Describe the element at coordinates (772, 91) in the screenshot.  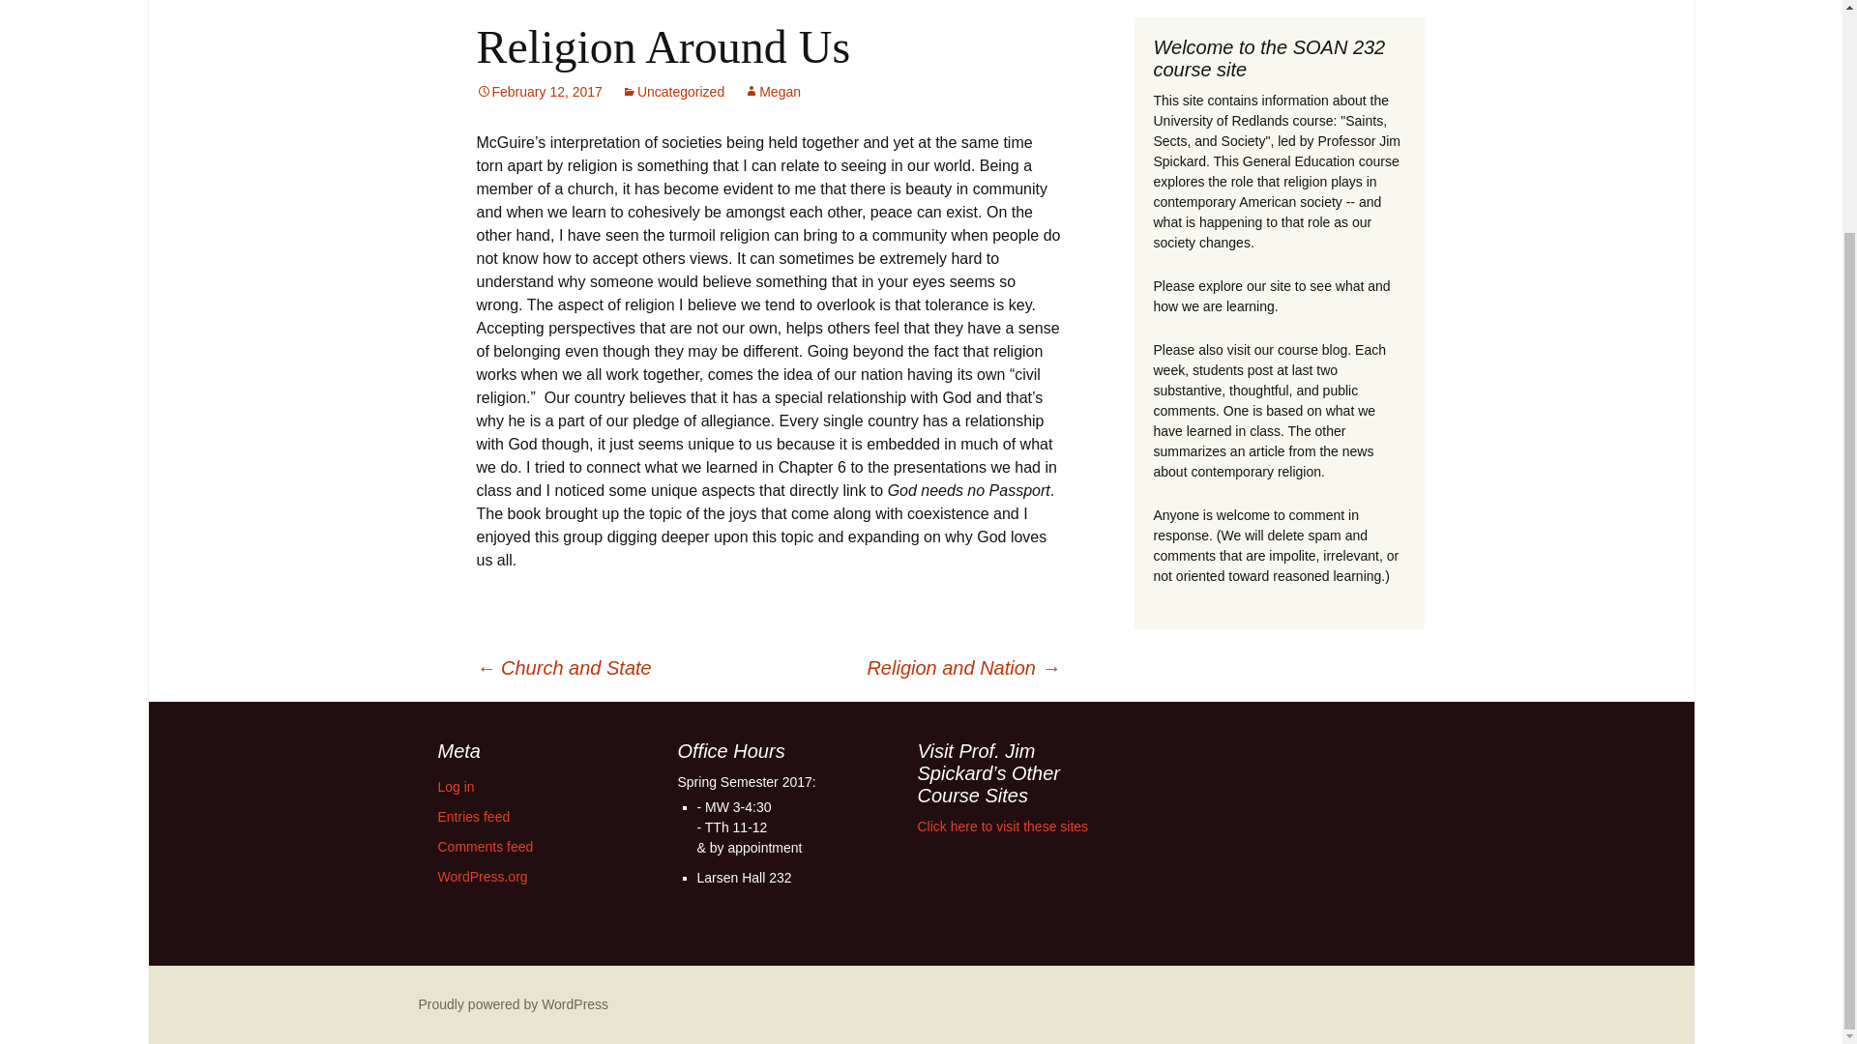
I see `View all posts by Megan` at that location.